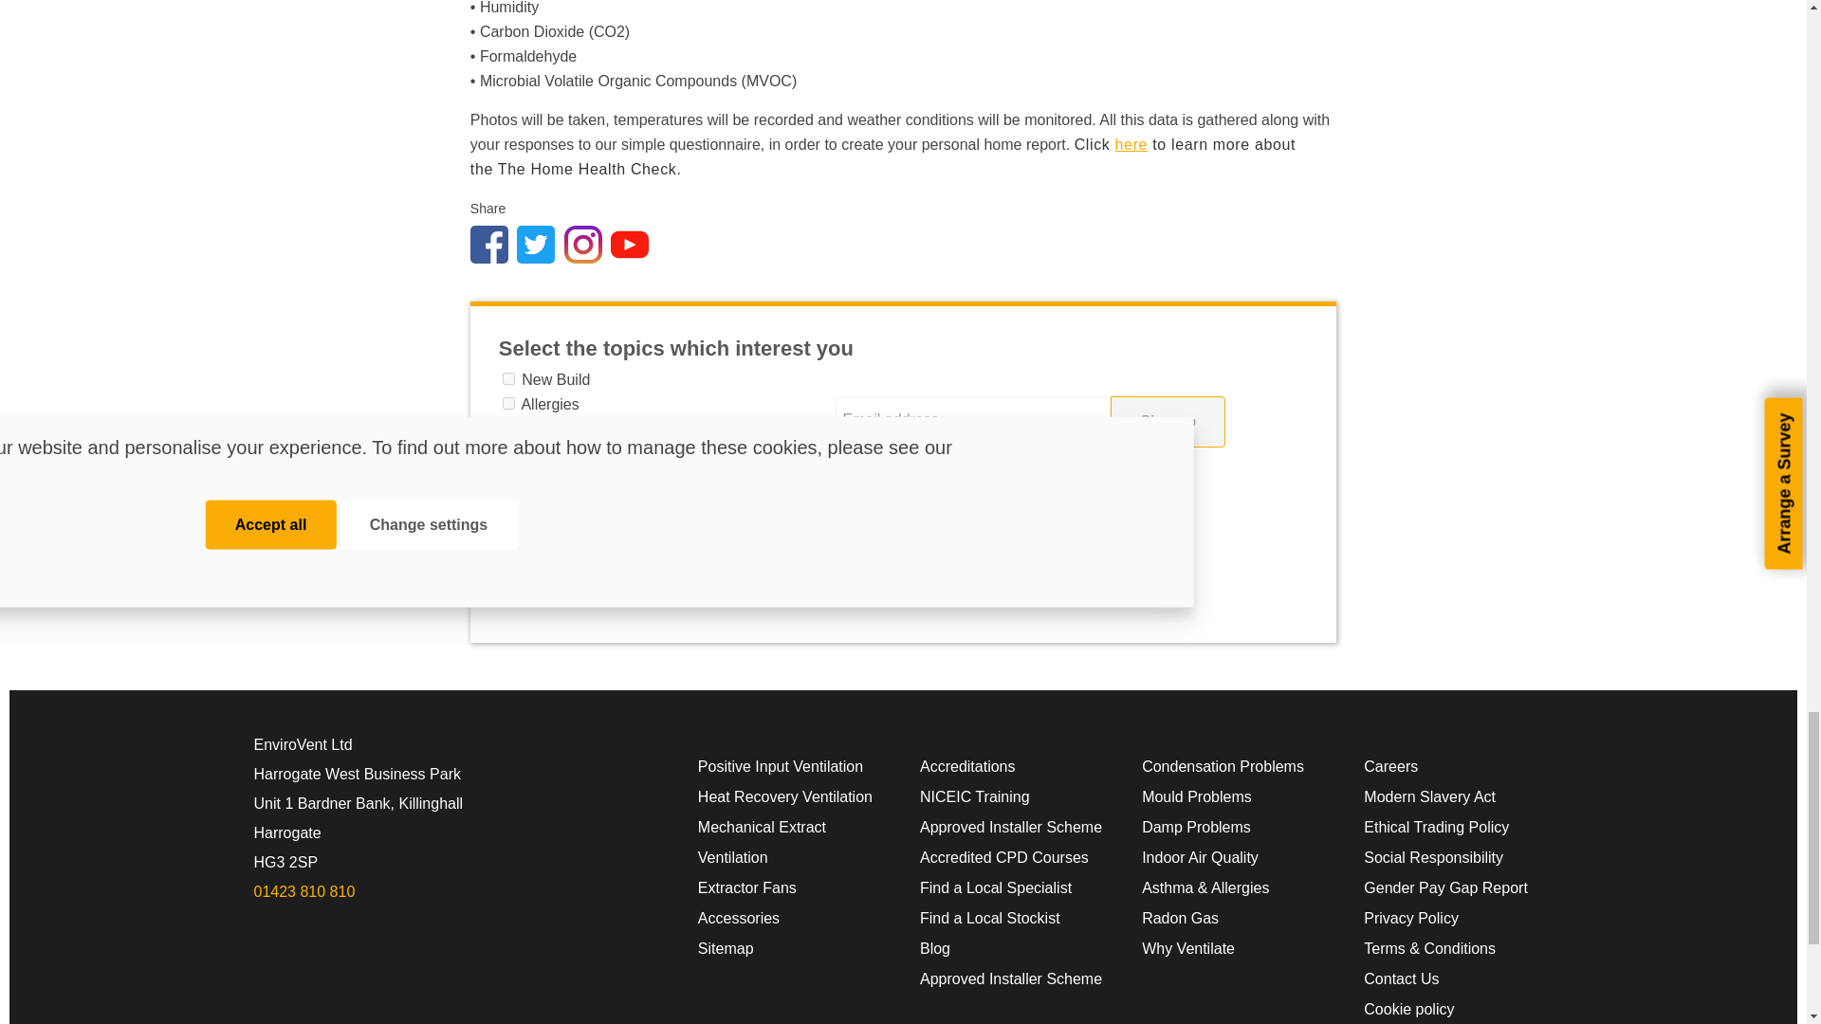 The image size is (1821, 1024). I want to click on Condensation, so click(508, 501).